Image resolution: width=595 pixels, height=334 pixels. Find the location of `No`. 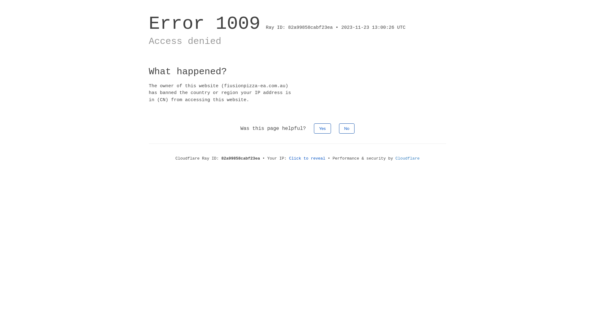

No is located at coordinates (347, 129).